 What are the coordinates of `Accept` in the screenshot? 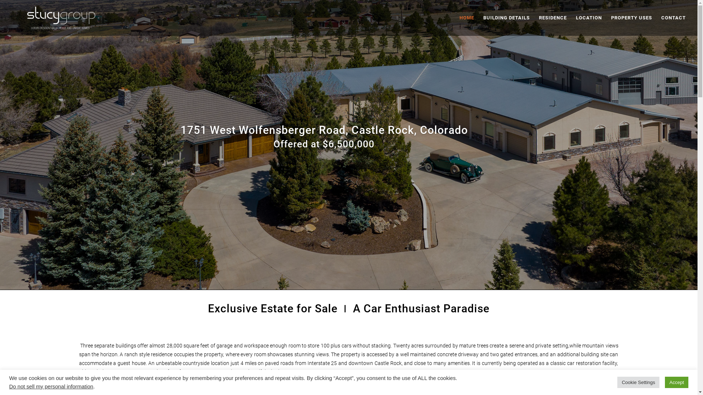 It's located at (677, 383).